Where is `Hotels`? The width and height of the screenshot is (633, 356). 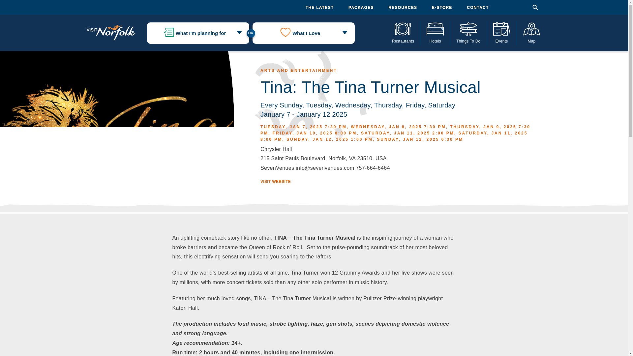
Hotels is located at coordinates (435, 33).